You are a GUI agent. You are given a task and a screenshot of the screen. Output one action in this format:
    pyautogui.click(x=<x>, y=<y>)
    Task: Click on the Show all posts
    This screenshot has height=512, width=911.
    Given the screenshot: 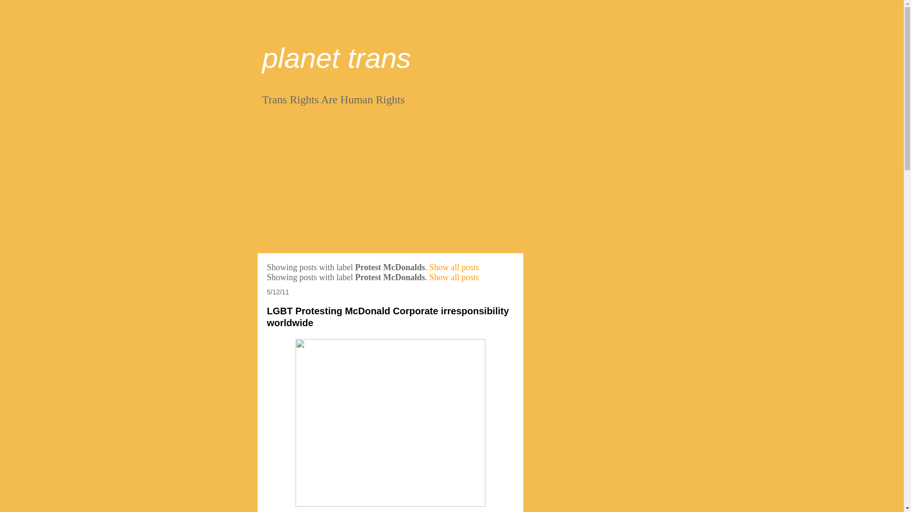 What is the action you would take?
    pyautogui.click(x=454, y=267)
    